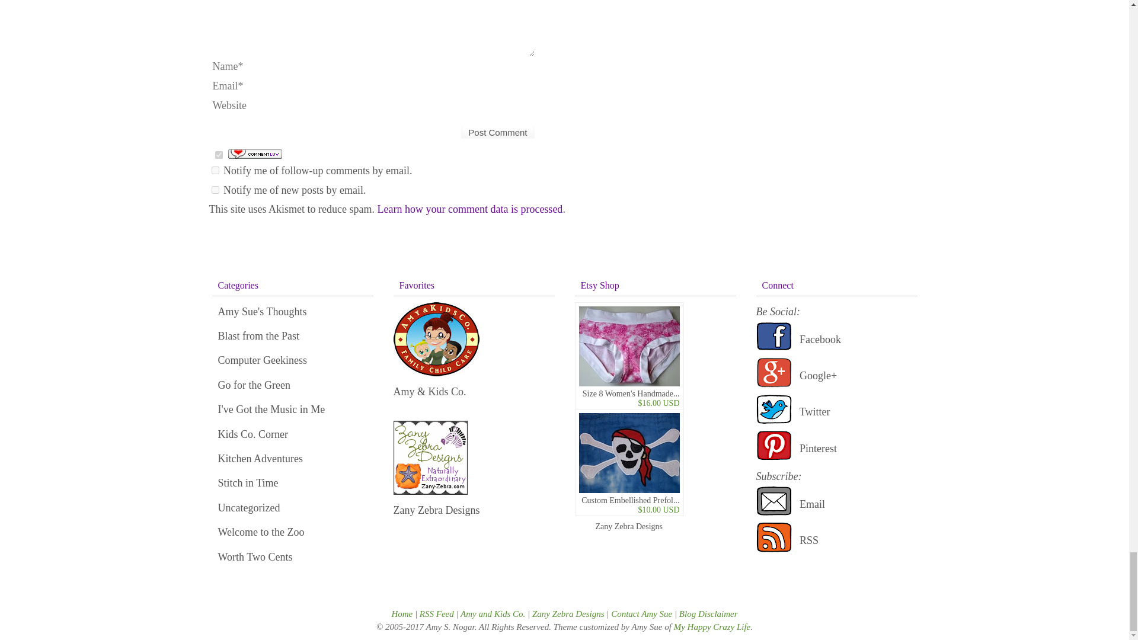  I want to click on on, so click(218, 154).